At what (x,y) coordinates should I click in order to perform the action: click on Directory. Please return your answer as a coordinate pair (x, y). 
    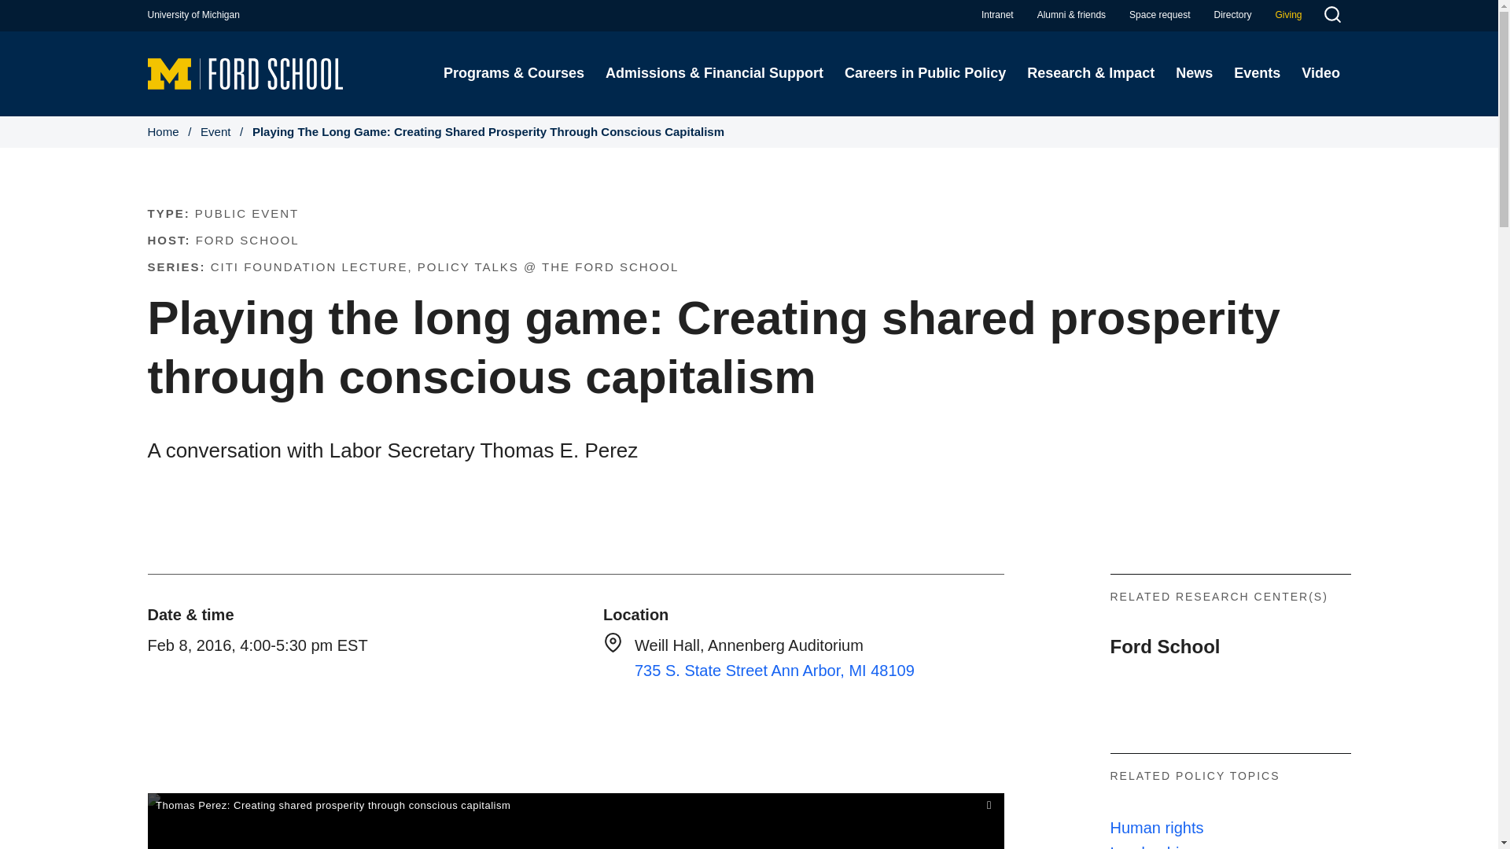
    Looking at the image, I should click on (1232, 15).